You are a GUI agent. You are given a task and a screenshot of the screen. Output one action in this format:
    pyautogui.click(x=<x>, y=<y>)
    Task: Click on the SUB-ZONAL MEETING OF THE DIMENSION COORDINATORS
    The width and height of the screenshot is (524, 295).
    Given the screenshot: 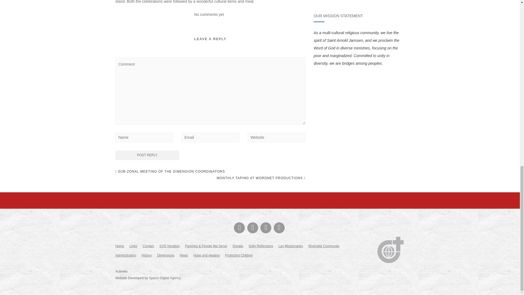 What is the action you would take?
    pyautogui.click(x=170, y=172)
    